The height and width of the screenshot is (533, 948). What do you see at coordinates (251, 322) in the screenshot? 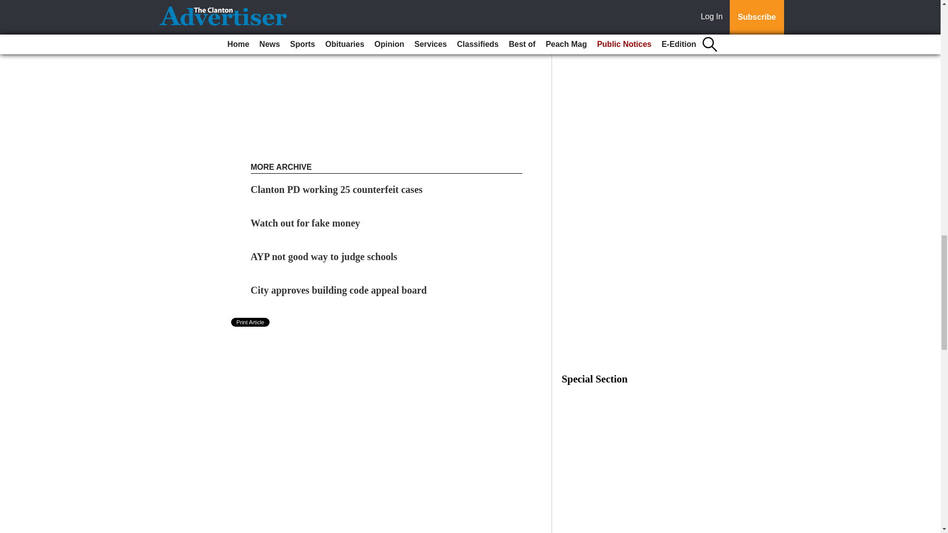
I see `Print Article` at bounding box center [251, 322].